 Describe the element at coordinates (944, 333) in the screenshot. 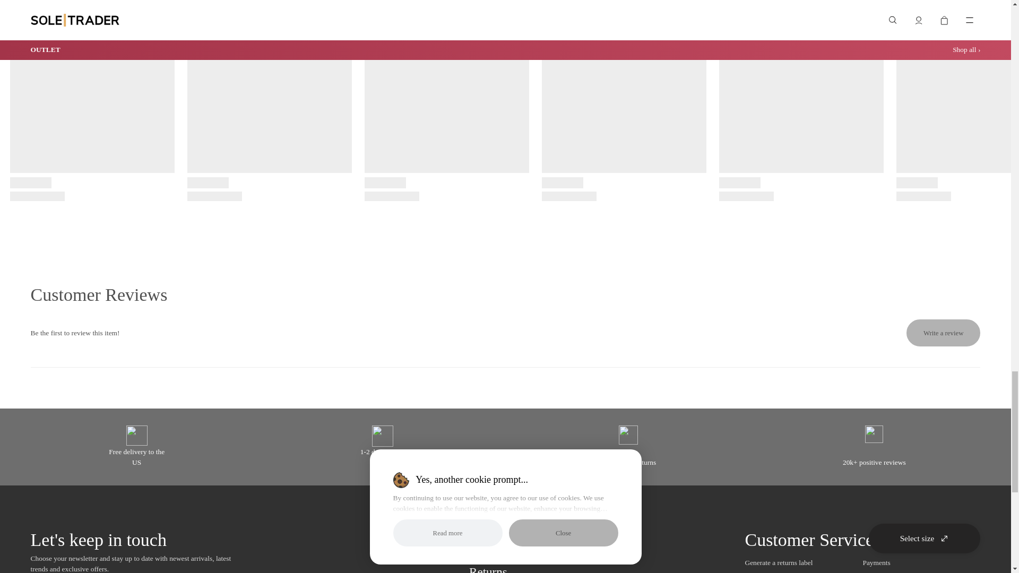

I see `Write a review` at that location.